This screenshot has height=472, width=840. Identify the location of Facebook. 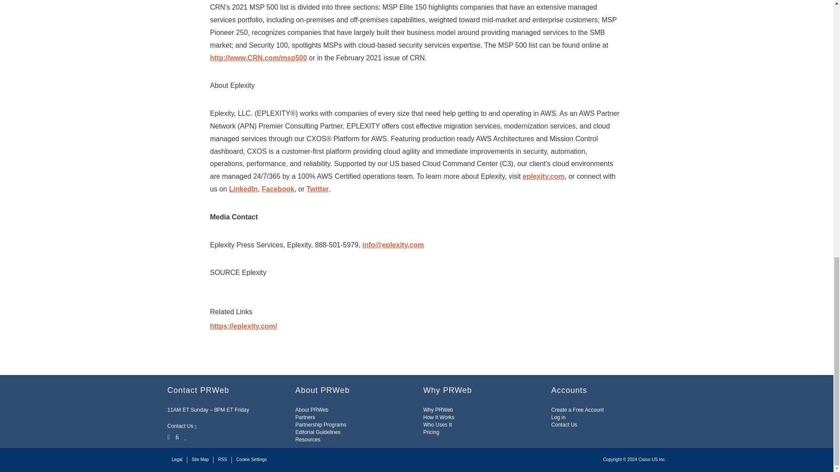
(177, 436).